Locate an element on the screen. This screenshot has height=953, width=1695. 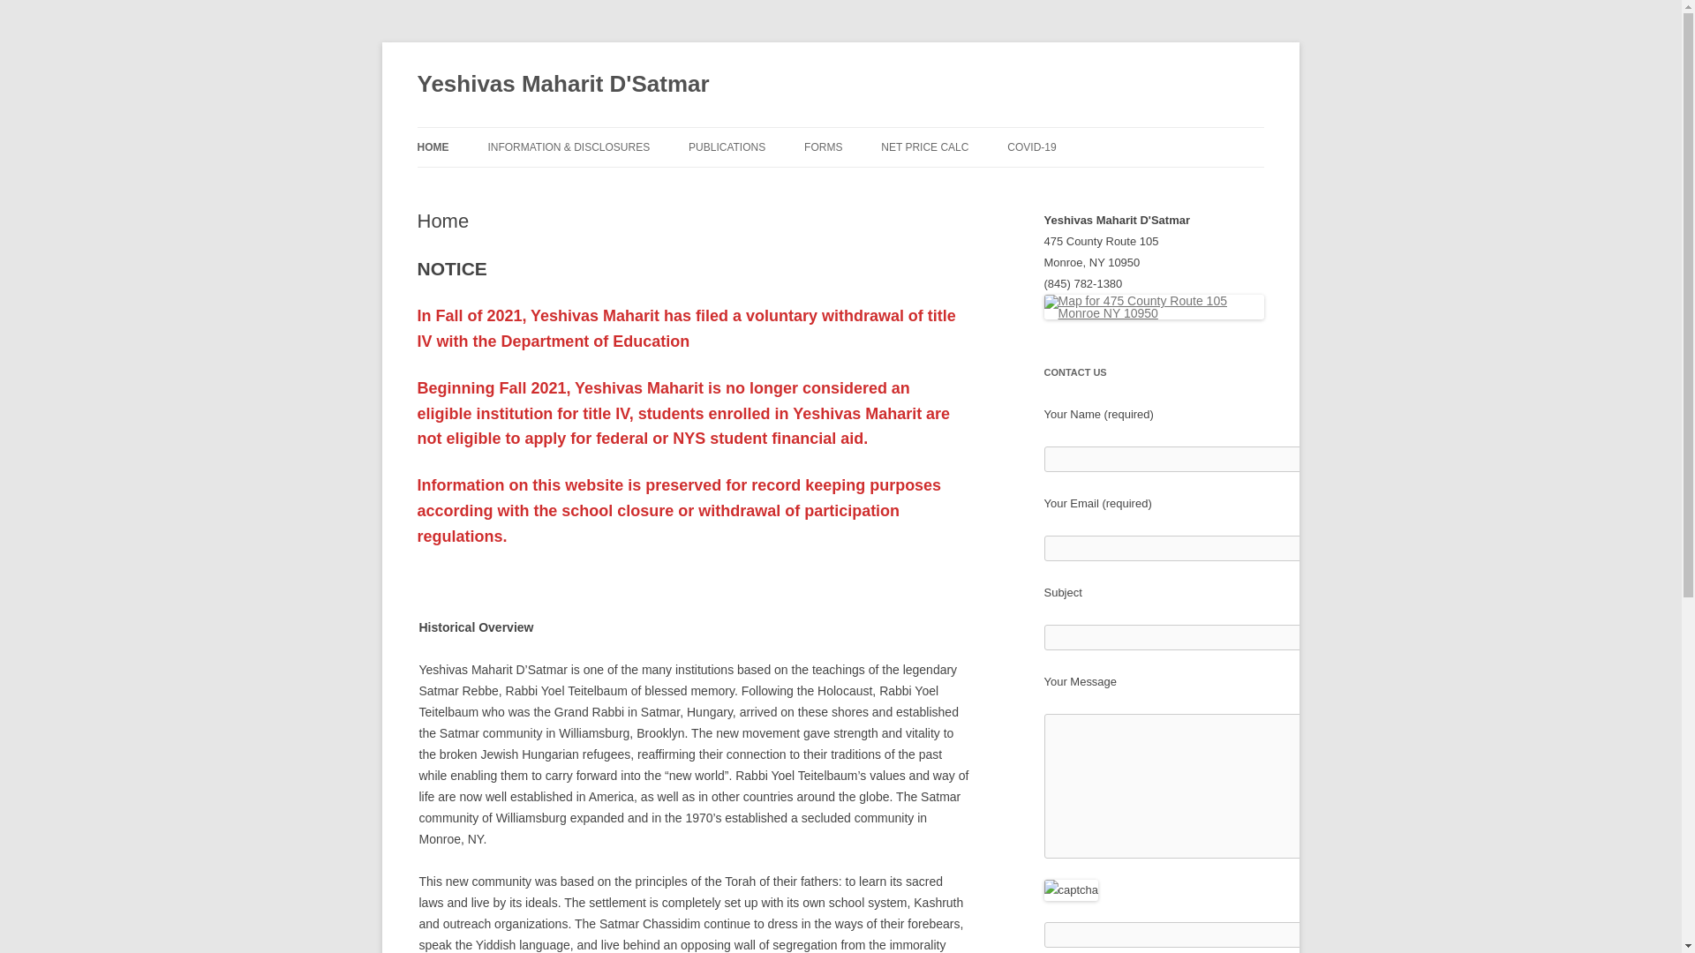
PUBLICATIONS is located at coordinates (727, 146).